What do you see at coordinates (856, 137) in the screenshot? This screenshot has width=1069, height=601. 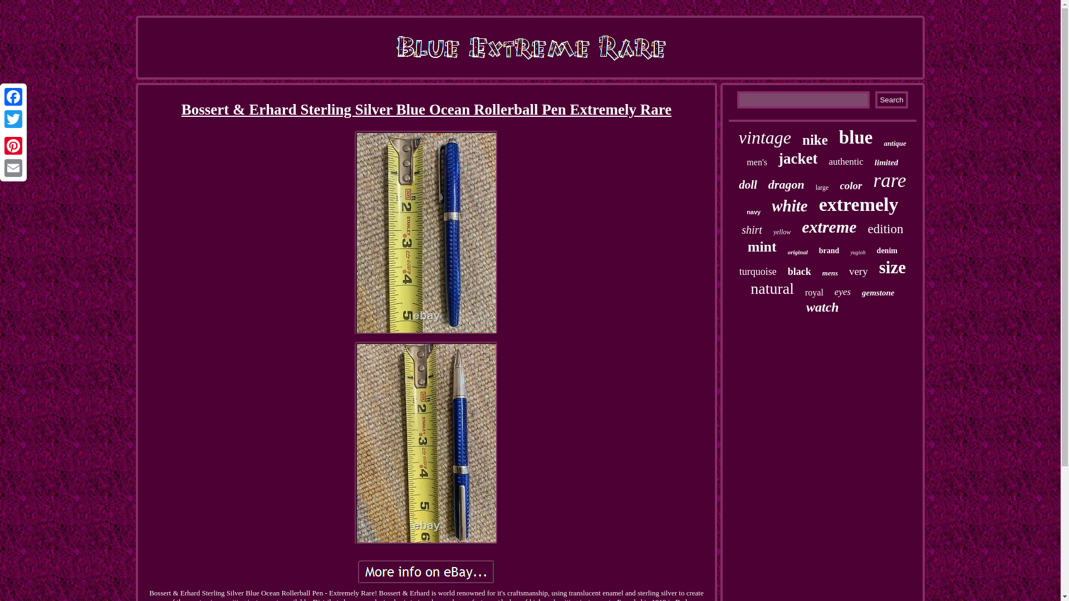 I see `blue` at bounding box center [856, 137].